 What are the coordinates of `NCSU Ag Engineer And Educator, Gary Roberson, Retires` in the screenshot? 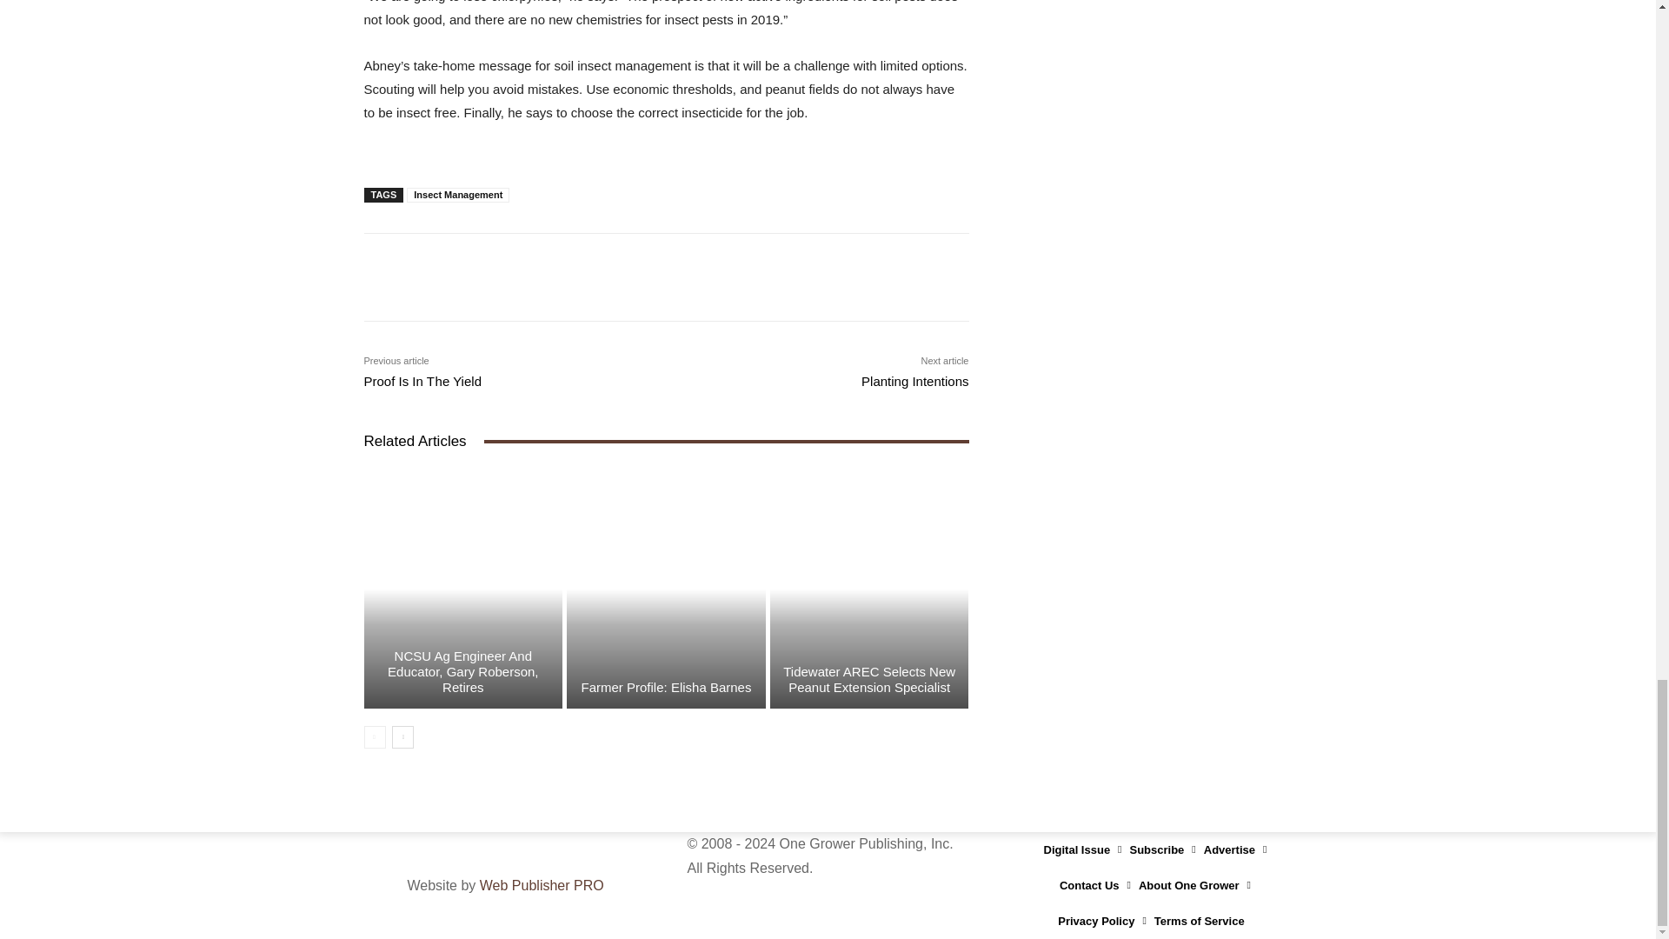 It's located at (462, 671).